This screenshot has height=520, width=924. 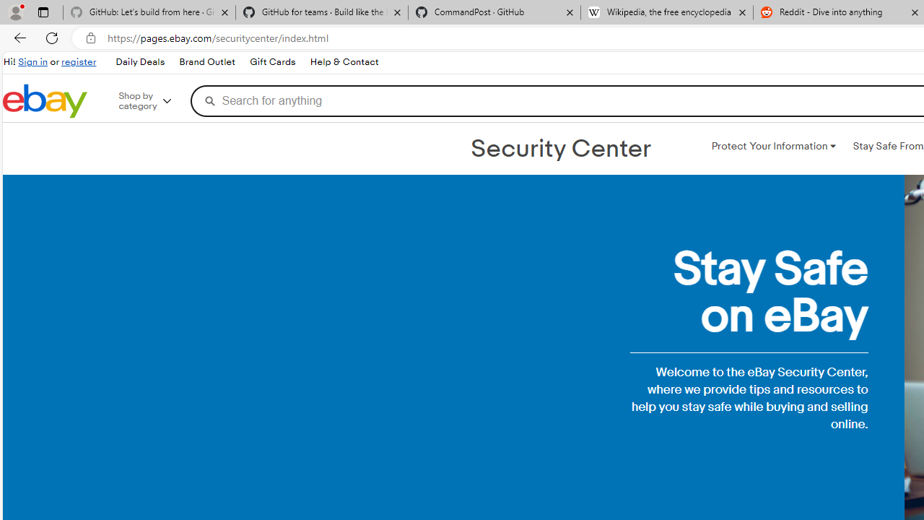 What do you see at coordinates (45, 101) in the screenshot?
I see `eBay Home` at bounding box center [45, 101].